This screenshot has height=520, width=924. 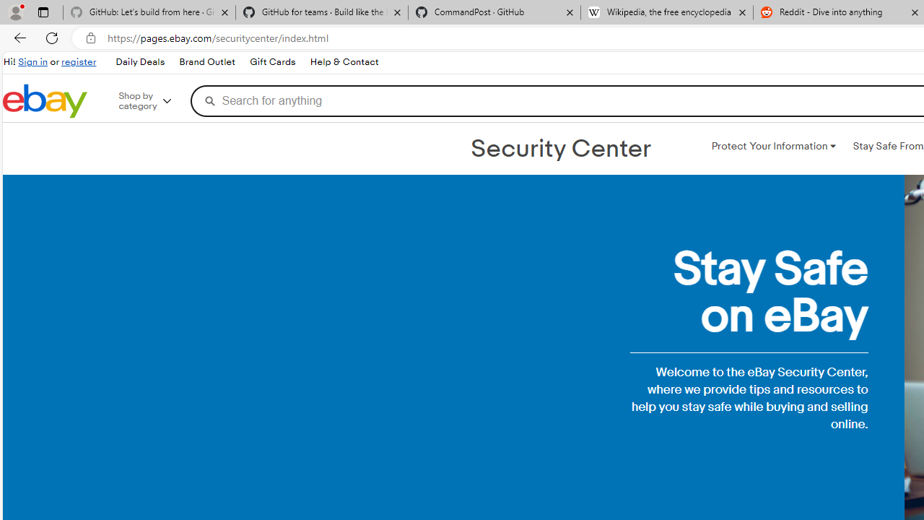 What do you see at coordinates (45, 101) in the screenshot?
I see `eBay Home` at bounding box center [45, 101].